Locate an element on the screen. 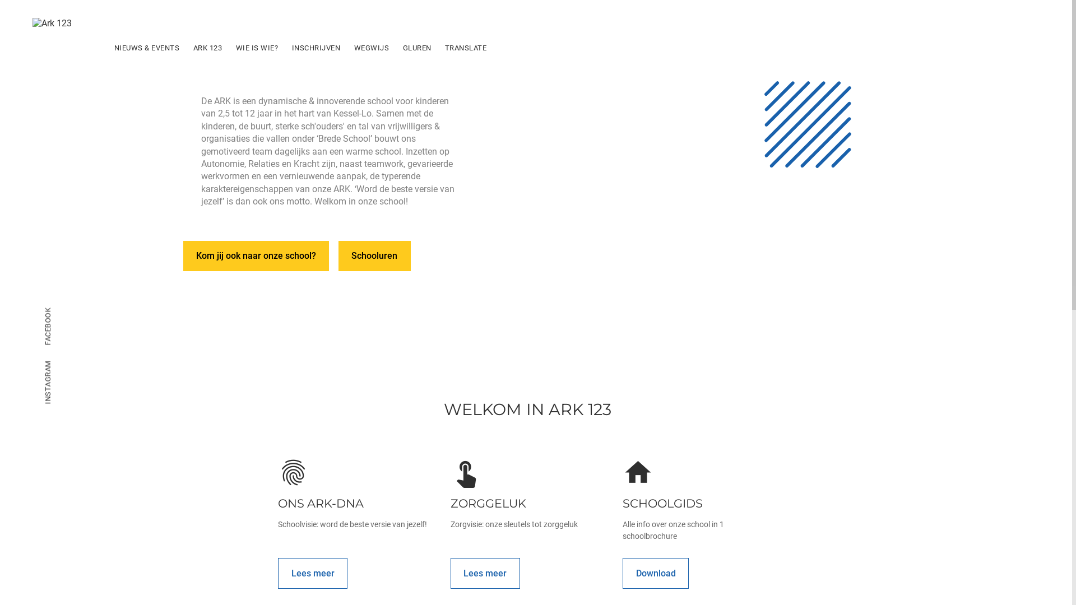 The image size is (1076, 605). Download is located at coordinates (656, 574).